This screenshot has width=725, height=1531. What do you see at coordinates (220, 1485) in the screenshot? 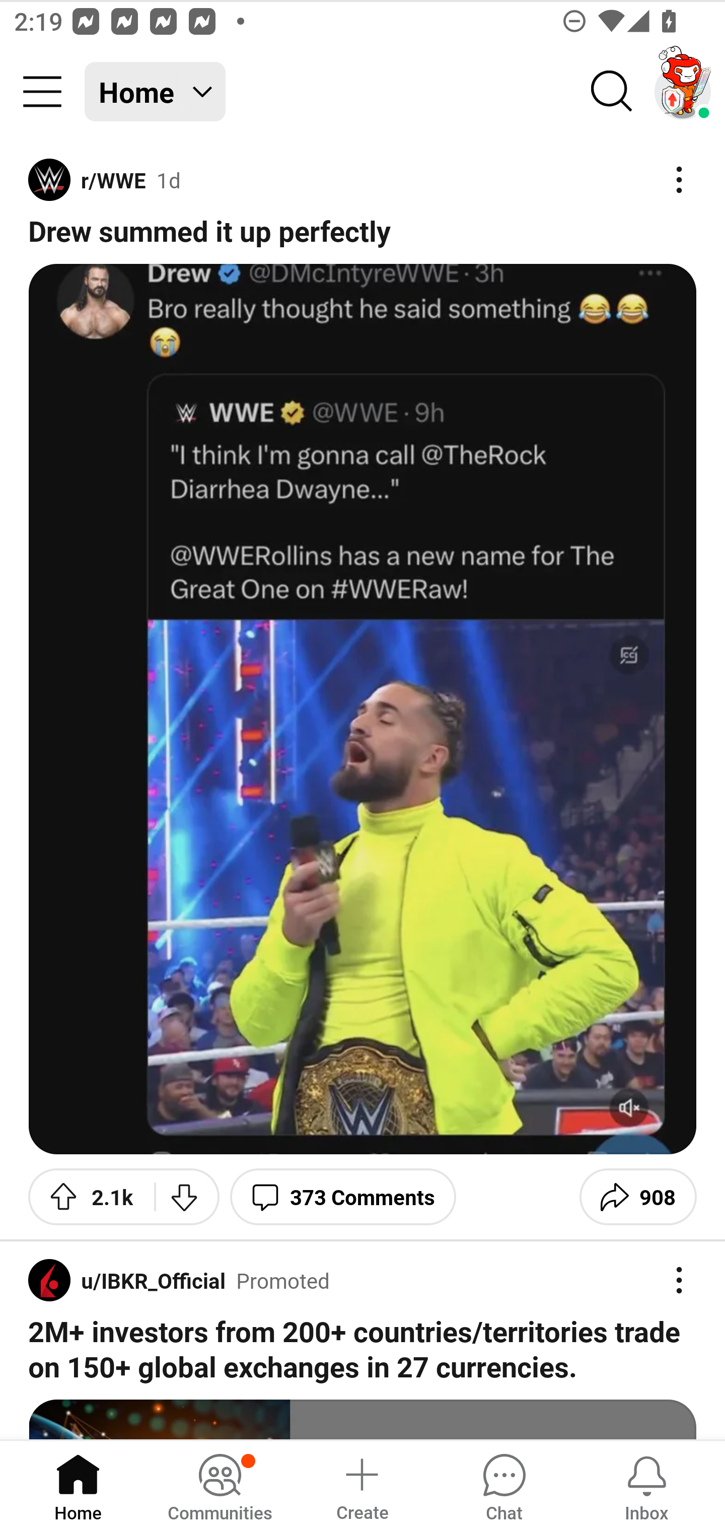
I see `Communities, has notifications Communities` at bounding box center [220, 1485].